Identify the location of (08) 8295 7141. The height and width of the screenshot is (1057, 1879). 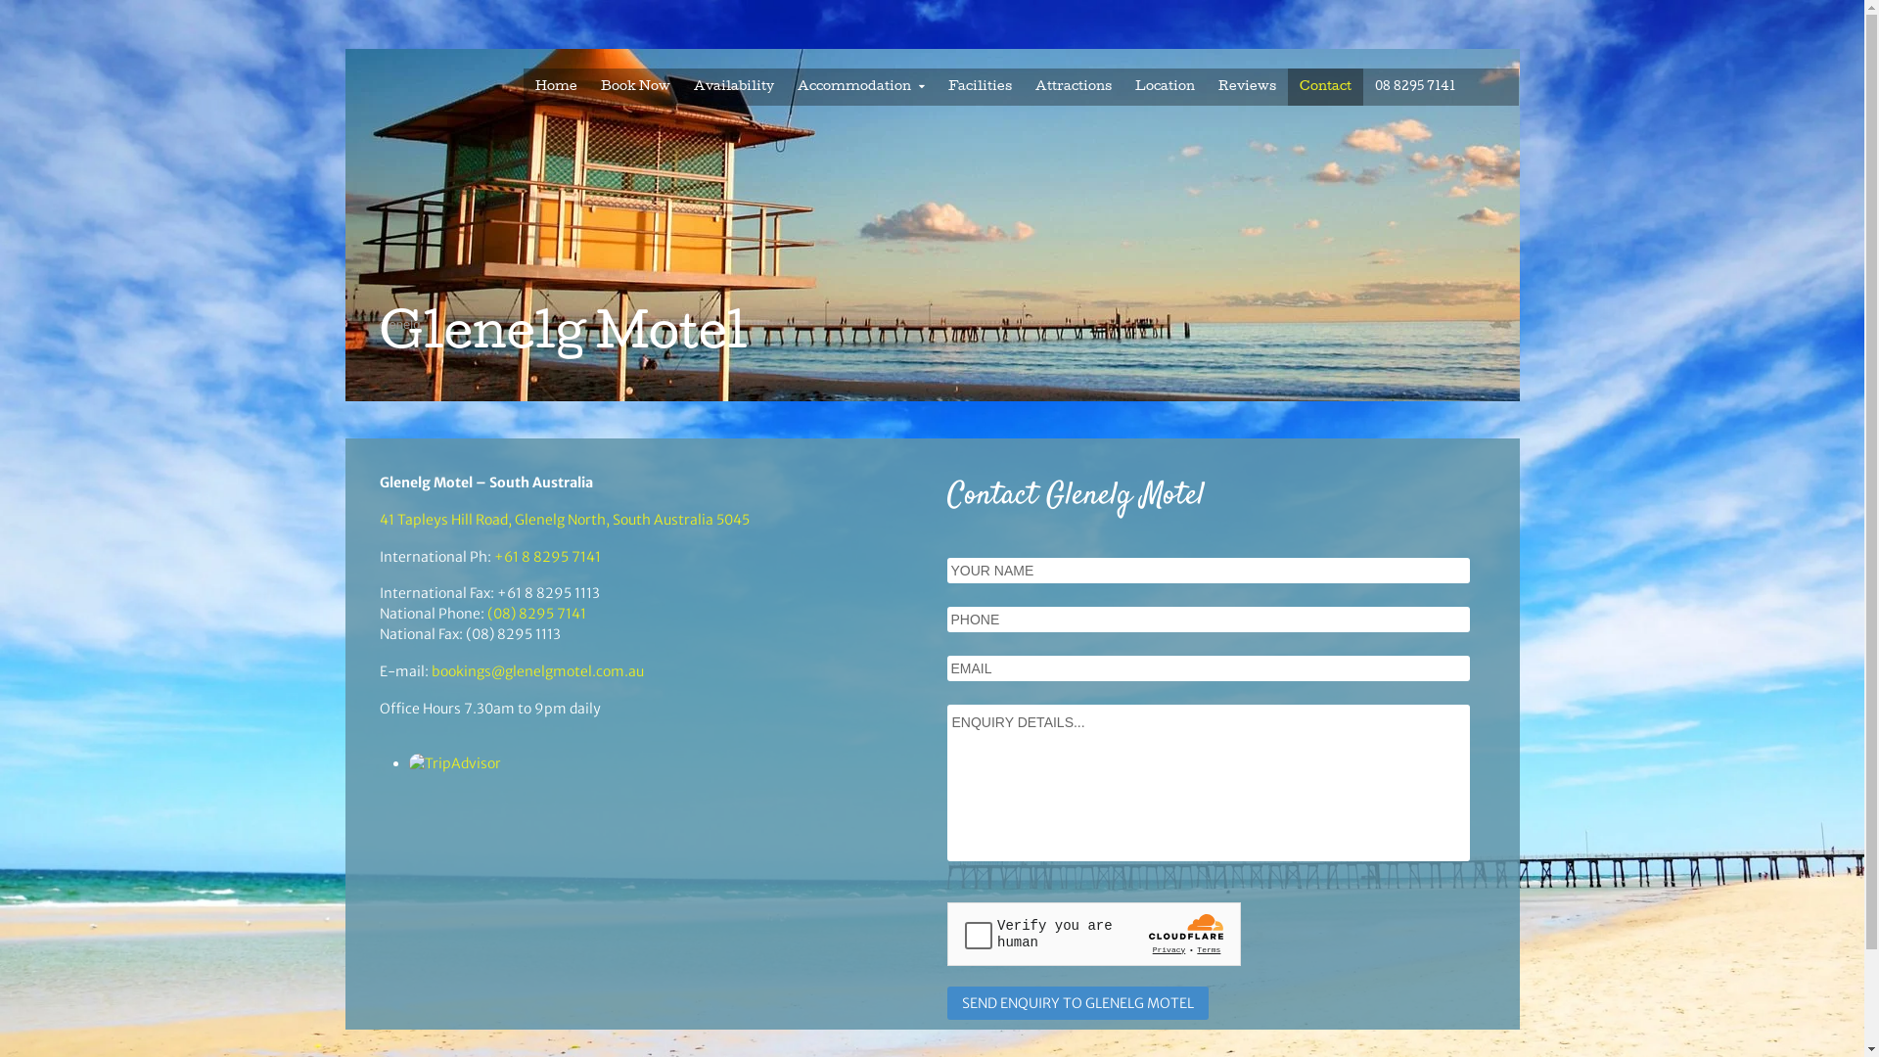
(536, 614).